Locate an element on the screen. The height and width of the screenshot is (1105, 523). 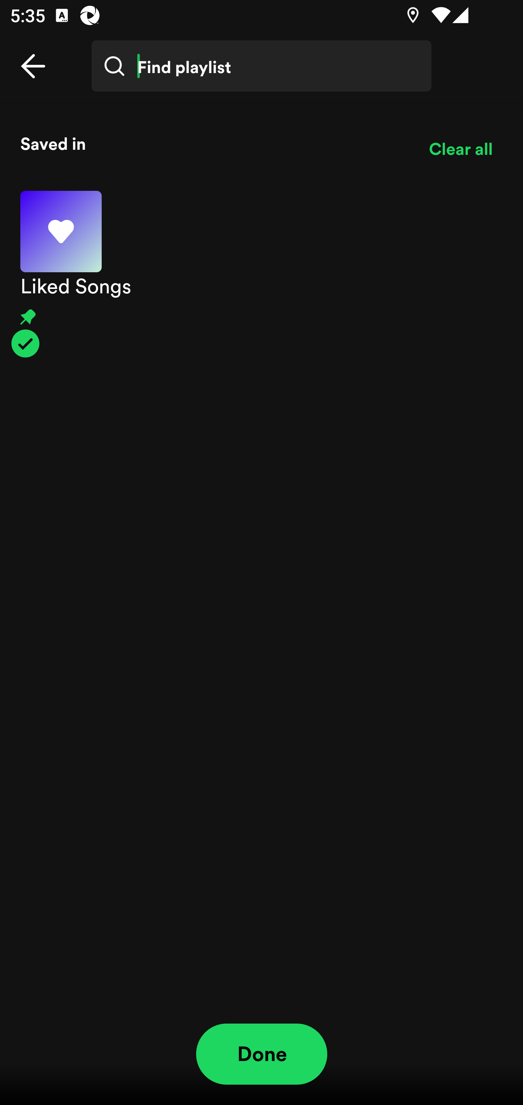
Back is located at coordinates (33, 66).